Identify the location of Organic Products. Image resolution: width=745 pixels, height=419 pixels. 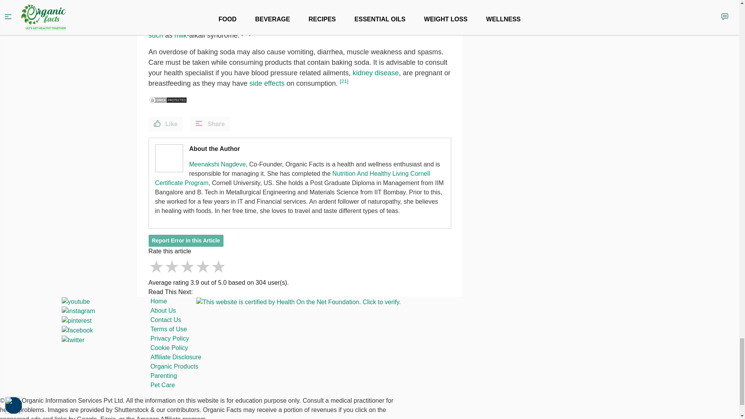
(175, 366).